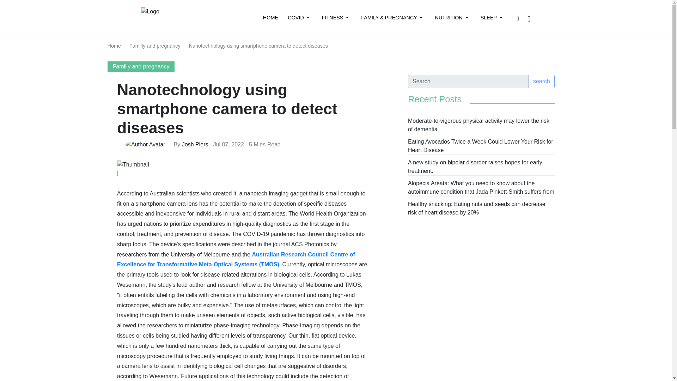  Describe the element at coordinates (298, 18) in the screenshot. I see `COVID` at that location.